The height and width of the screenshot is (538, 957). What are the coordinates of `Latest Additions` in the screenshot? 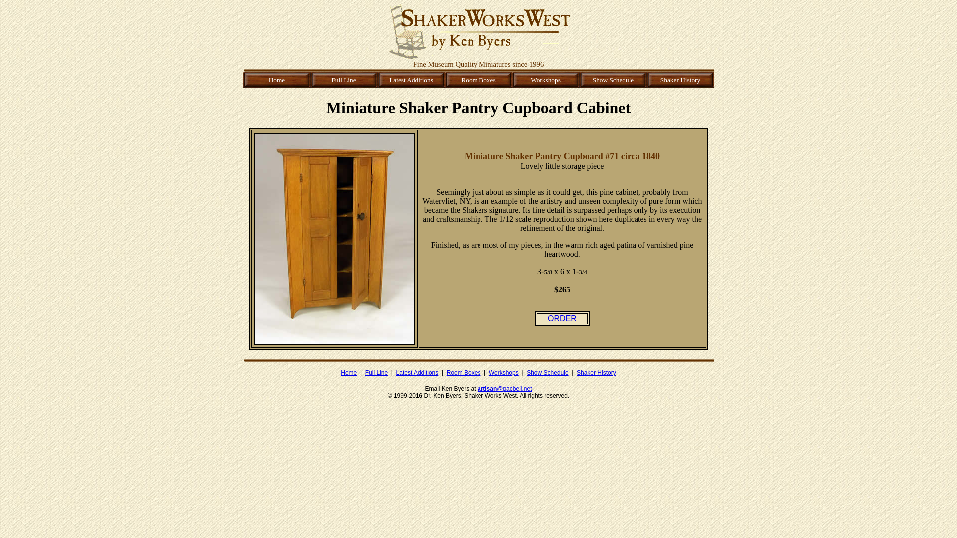 It's located at (411, 80).